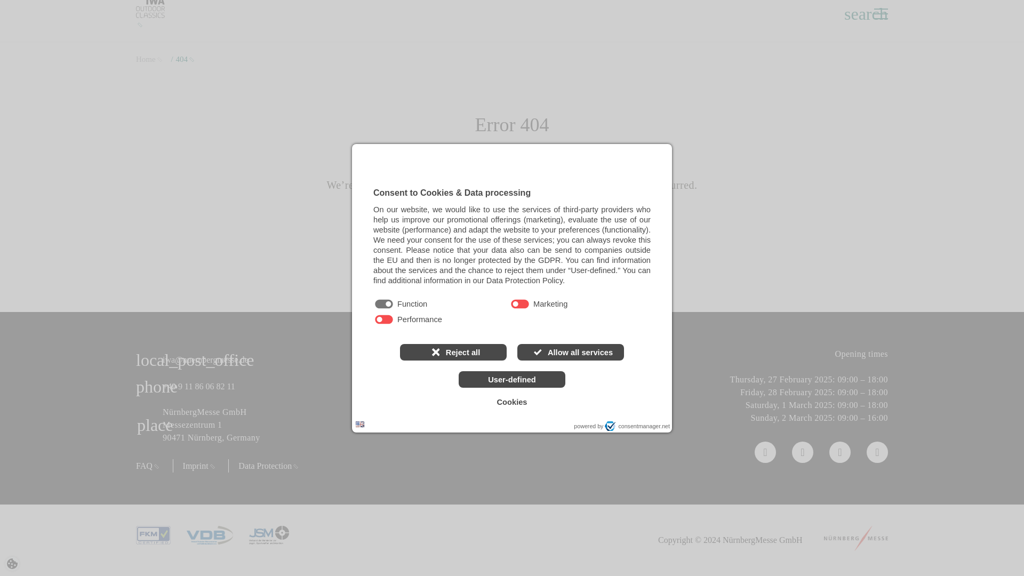  What do you see at coordinates (570, 313) in the screenshot?
I see `Allow all services` at bounding box center [570, 313].